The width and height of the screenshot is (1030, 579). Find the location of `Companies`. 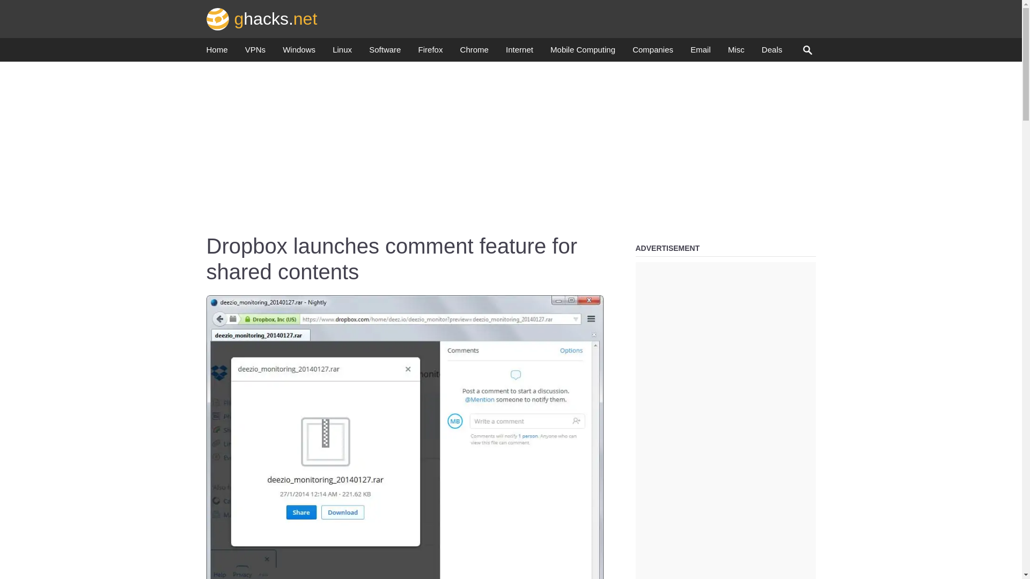

Companies is located at coordinates (652, 53).